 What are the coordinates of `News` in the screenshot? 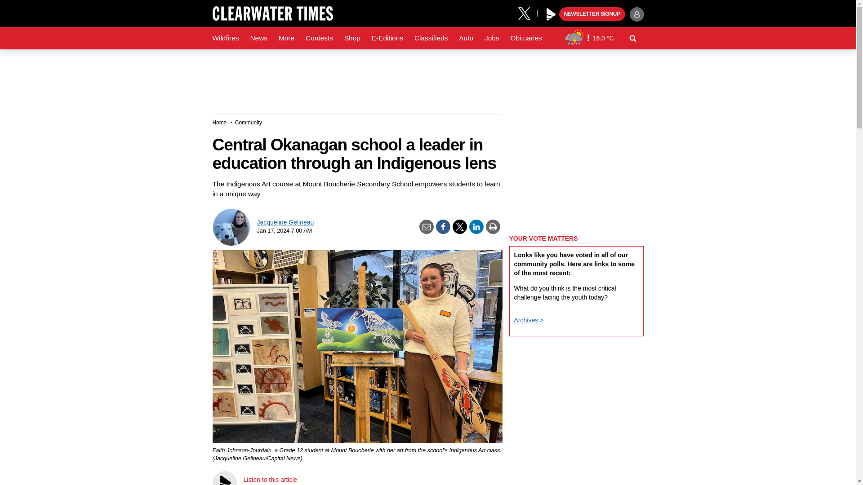 It's located at (258, 38).